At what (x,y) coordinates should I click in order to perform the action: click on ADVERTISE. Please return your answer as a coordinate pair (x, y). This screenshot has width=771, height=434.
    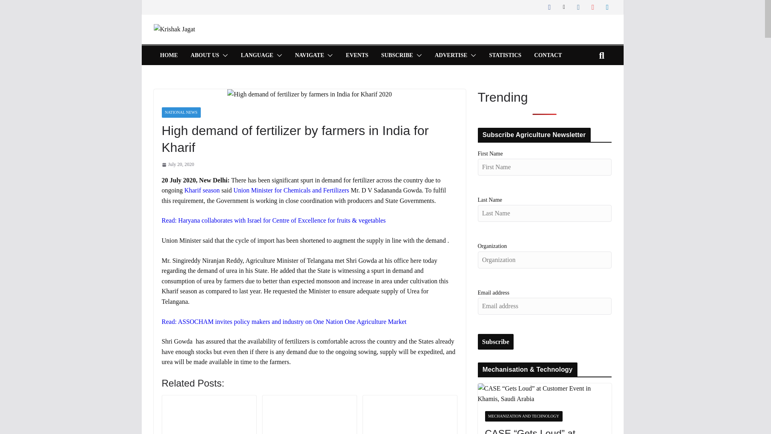
    Looking at the image, I should click on (451, 55).